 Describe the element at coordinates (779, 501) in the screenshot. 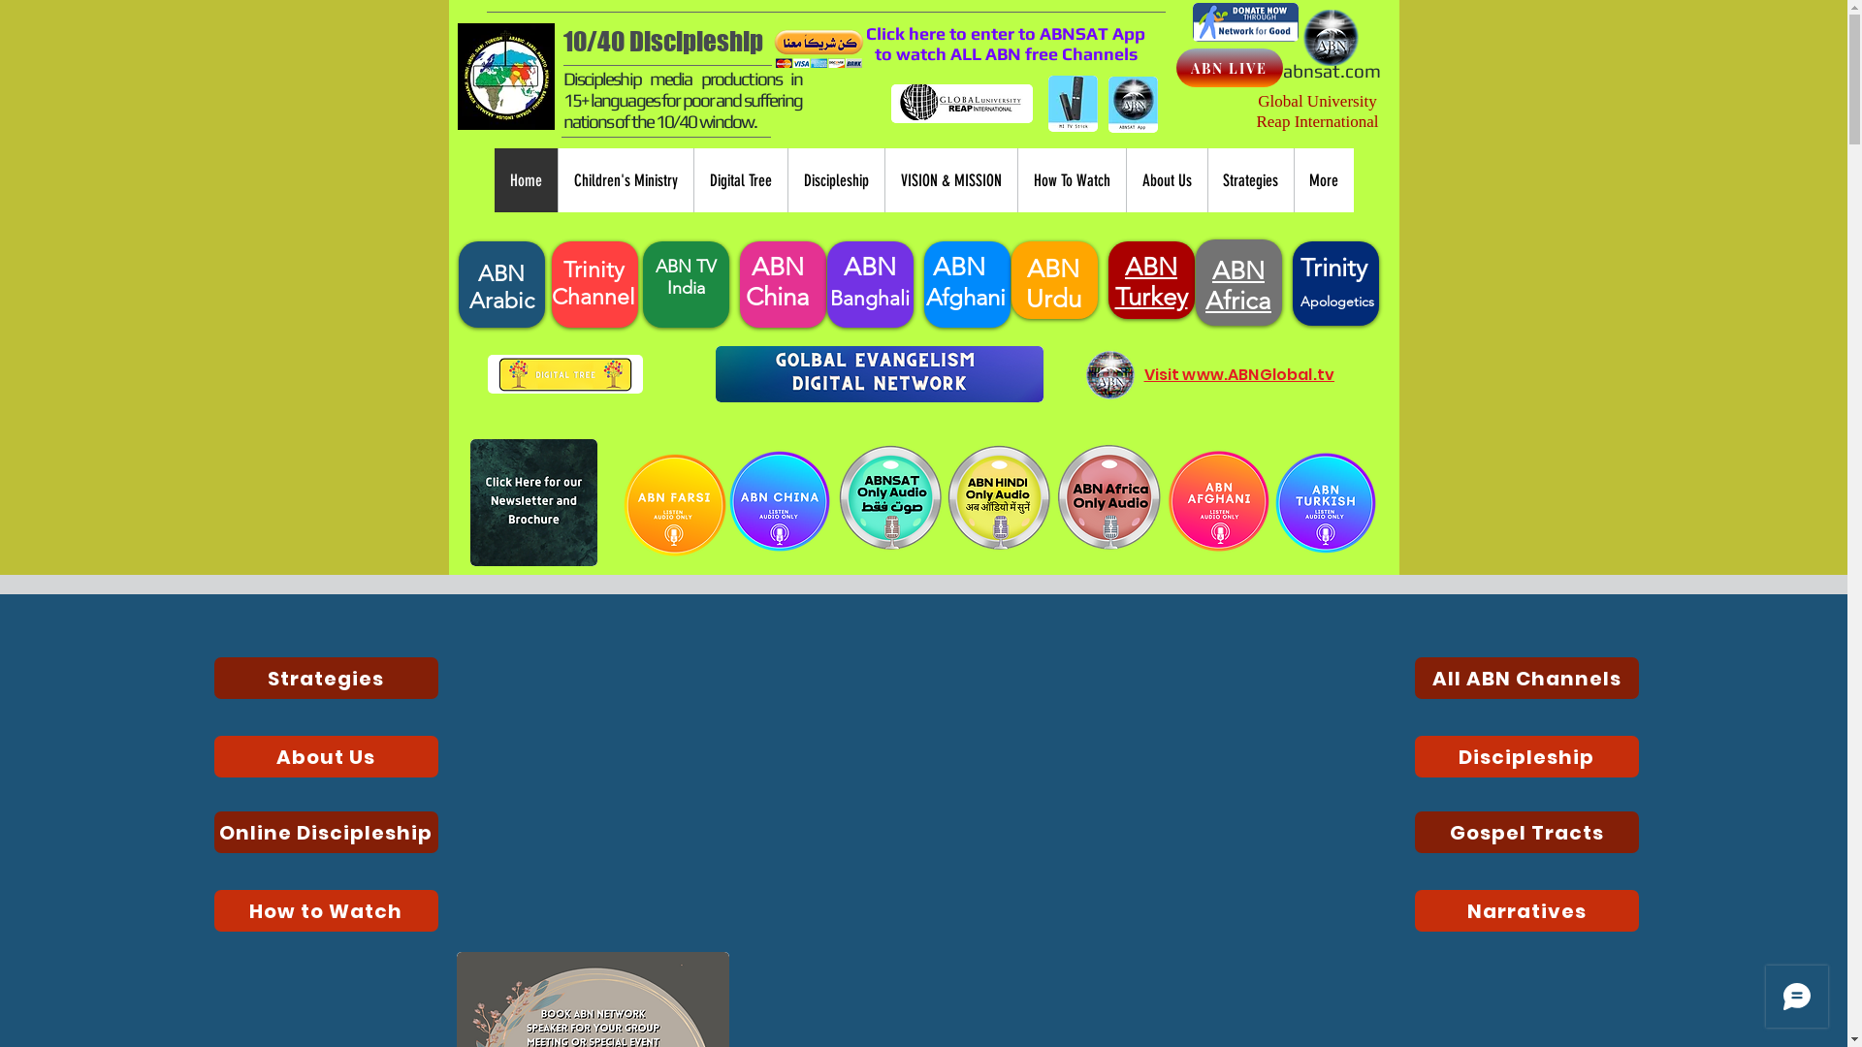

I see `ABN China audio.png` at that location.